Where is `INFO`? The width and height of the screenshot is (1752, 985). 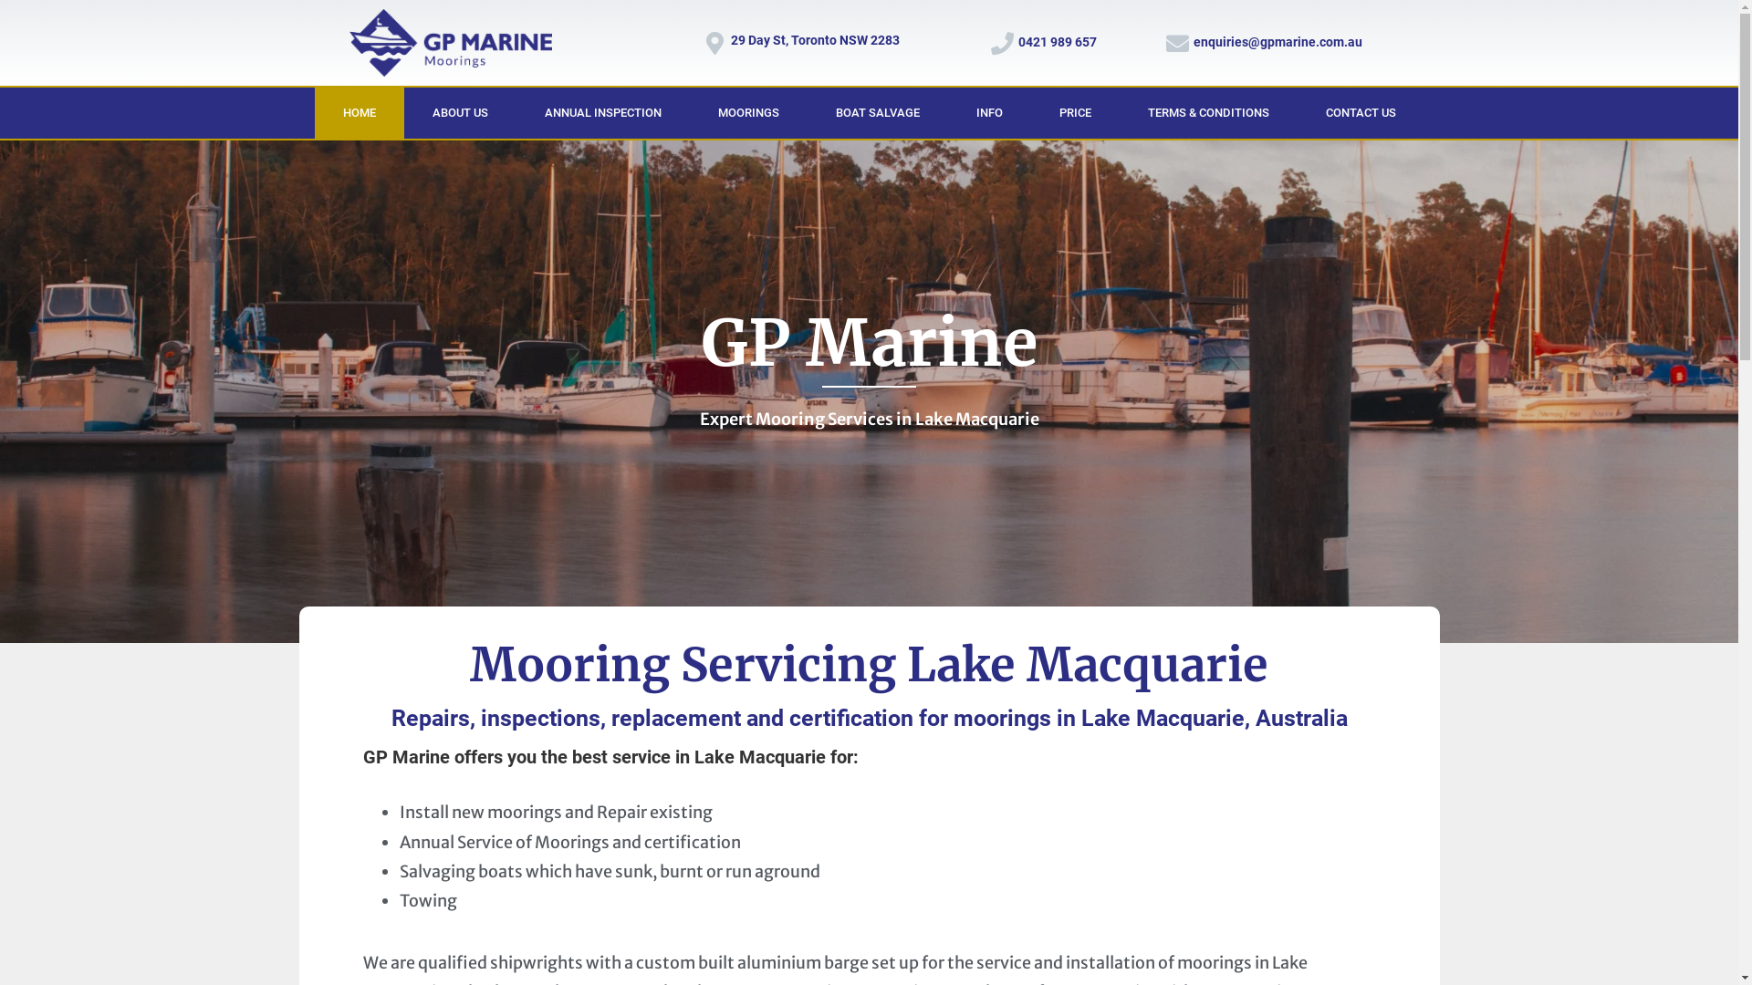 INFO is located at coordinates (989, 113).